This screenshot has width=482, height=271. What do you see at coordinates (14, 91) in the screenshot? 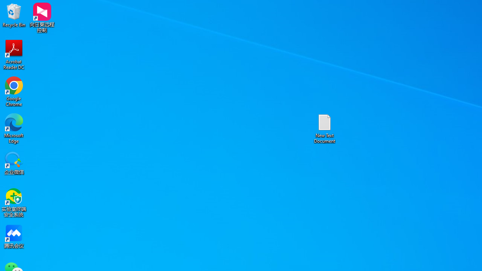
I see `Google Chrome` at bounding box center [14, 91].